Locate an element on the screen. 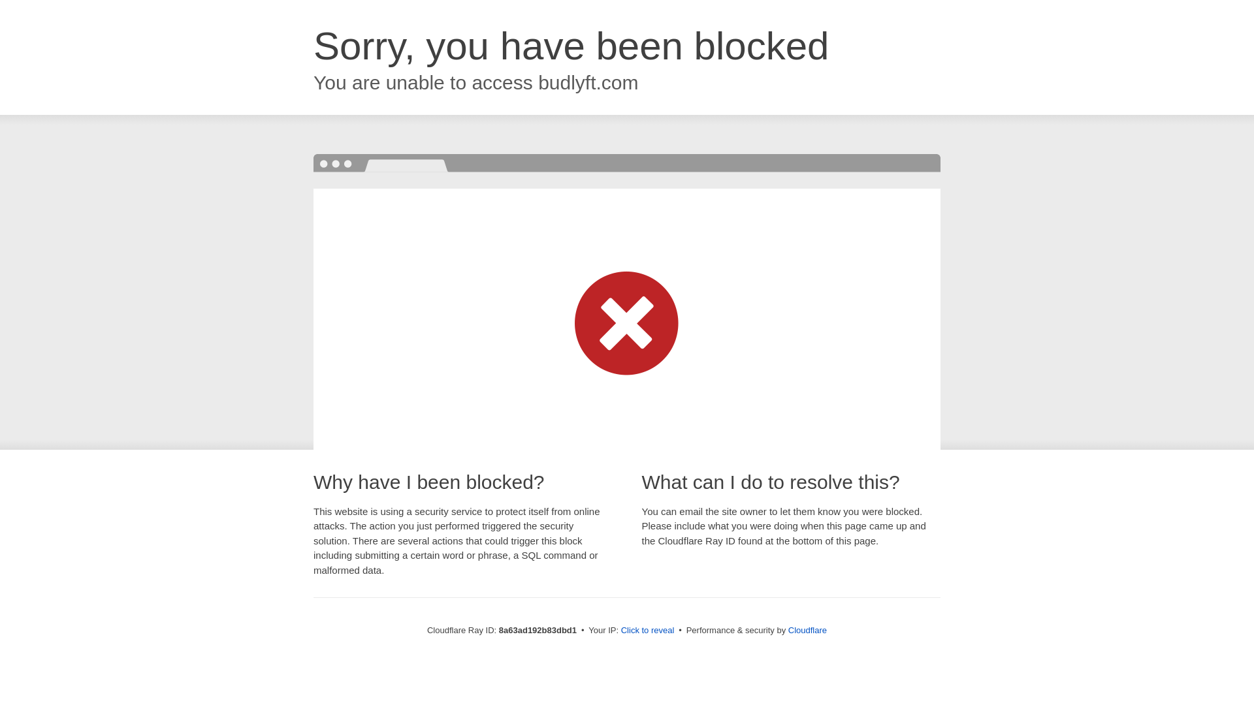 The height and width of the screenshot is (705, 1254). Click to reveal is located at coordinates (647, 631).